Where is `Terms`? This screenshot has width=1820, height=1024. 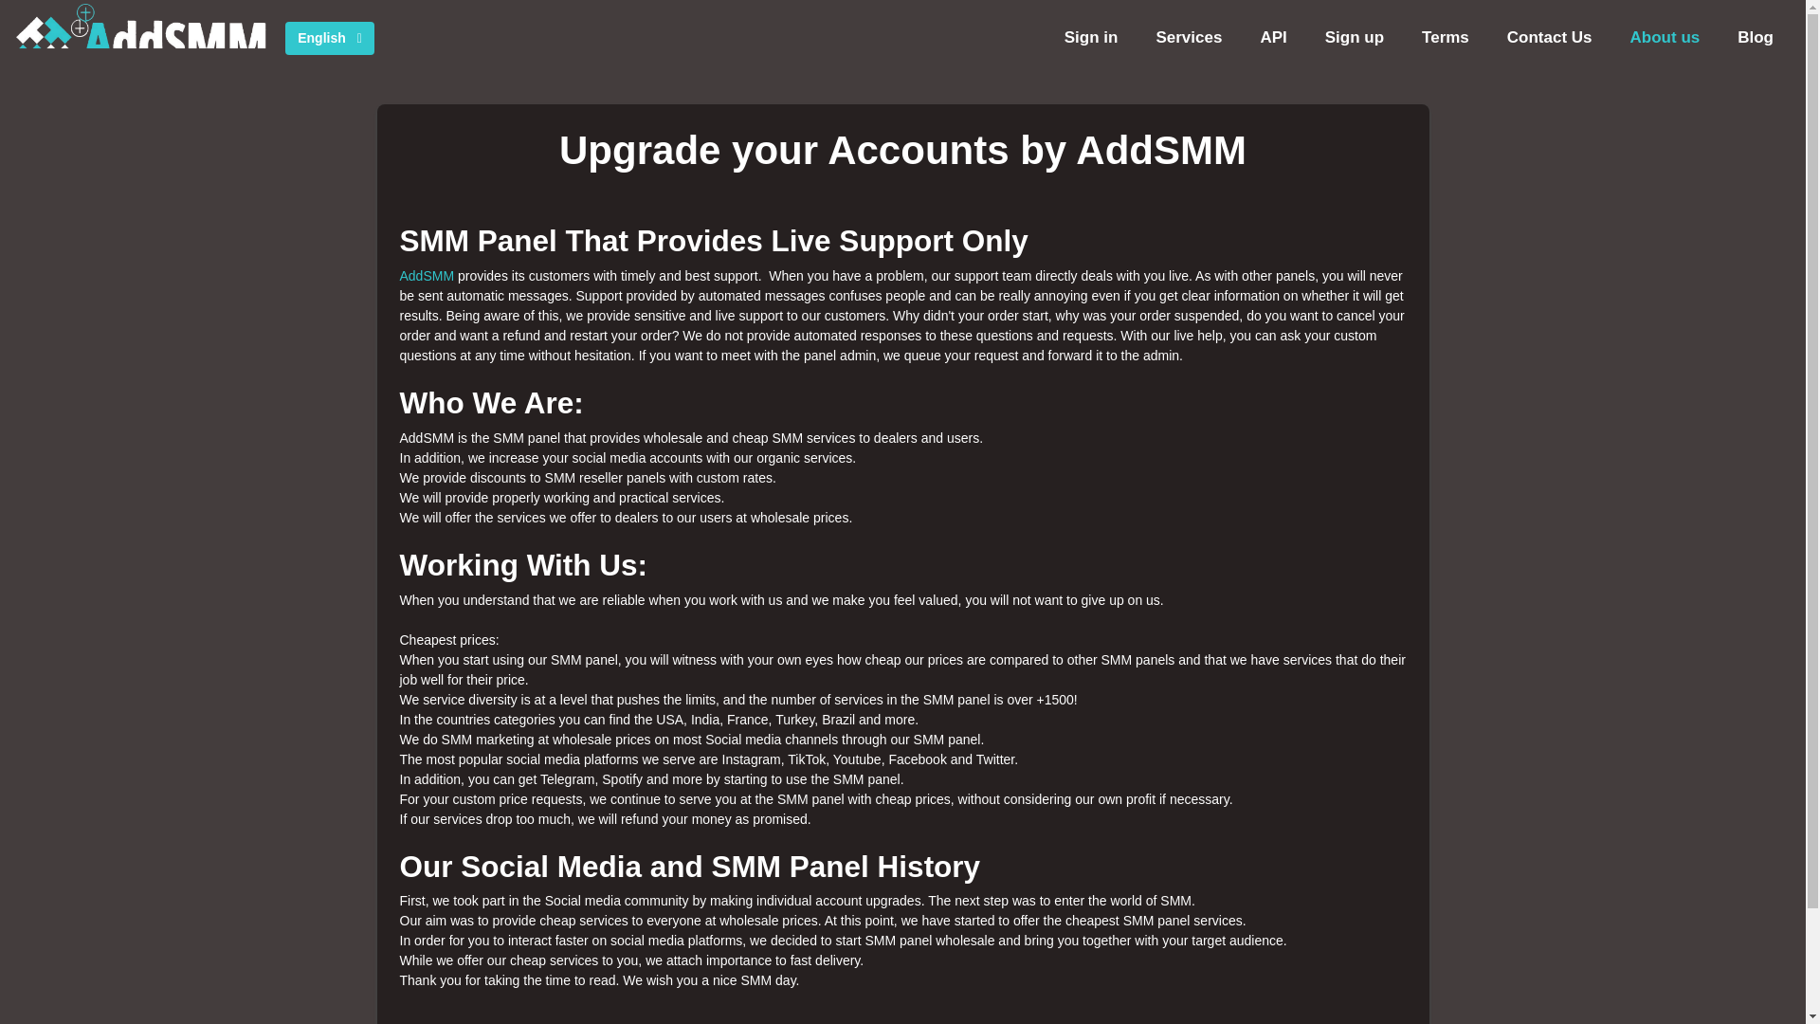
Terms is located at coordinates (1446, 38).